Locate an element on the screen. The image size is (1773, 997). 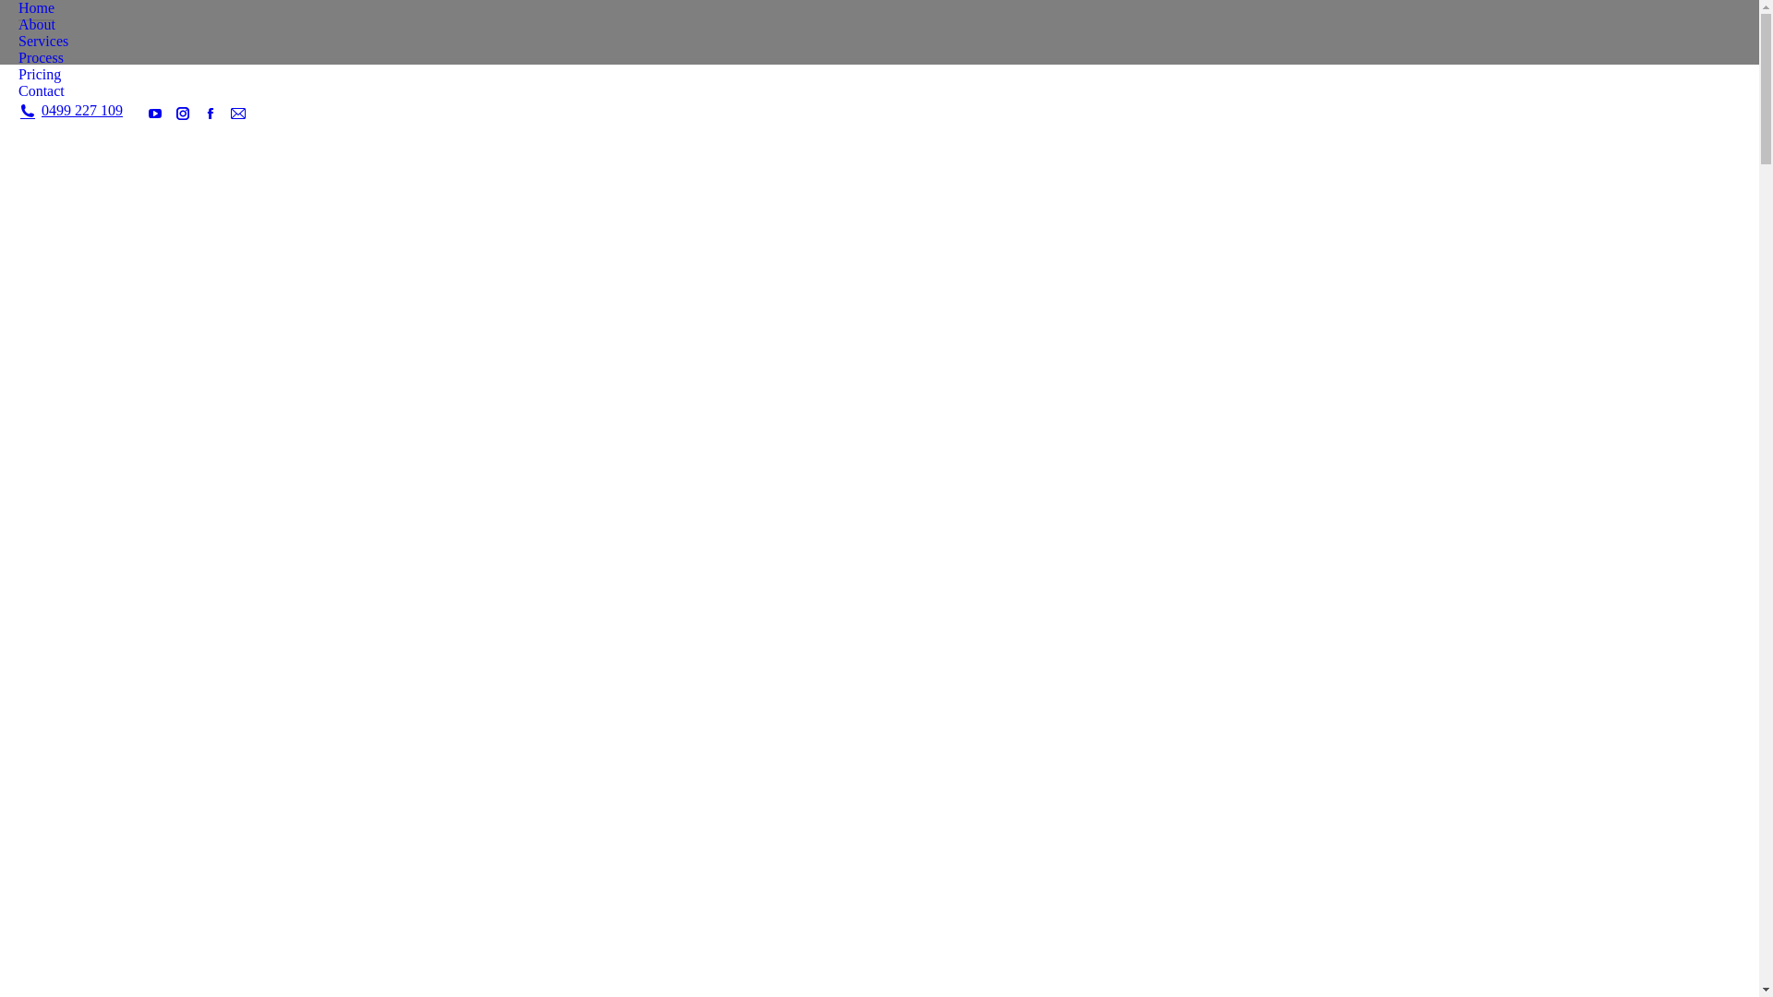
0499 227 109 is located at coordinates (70, 111).